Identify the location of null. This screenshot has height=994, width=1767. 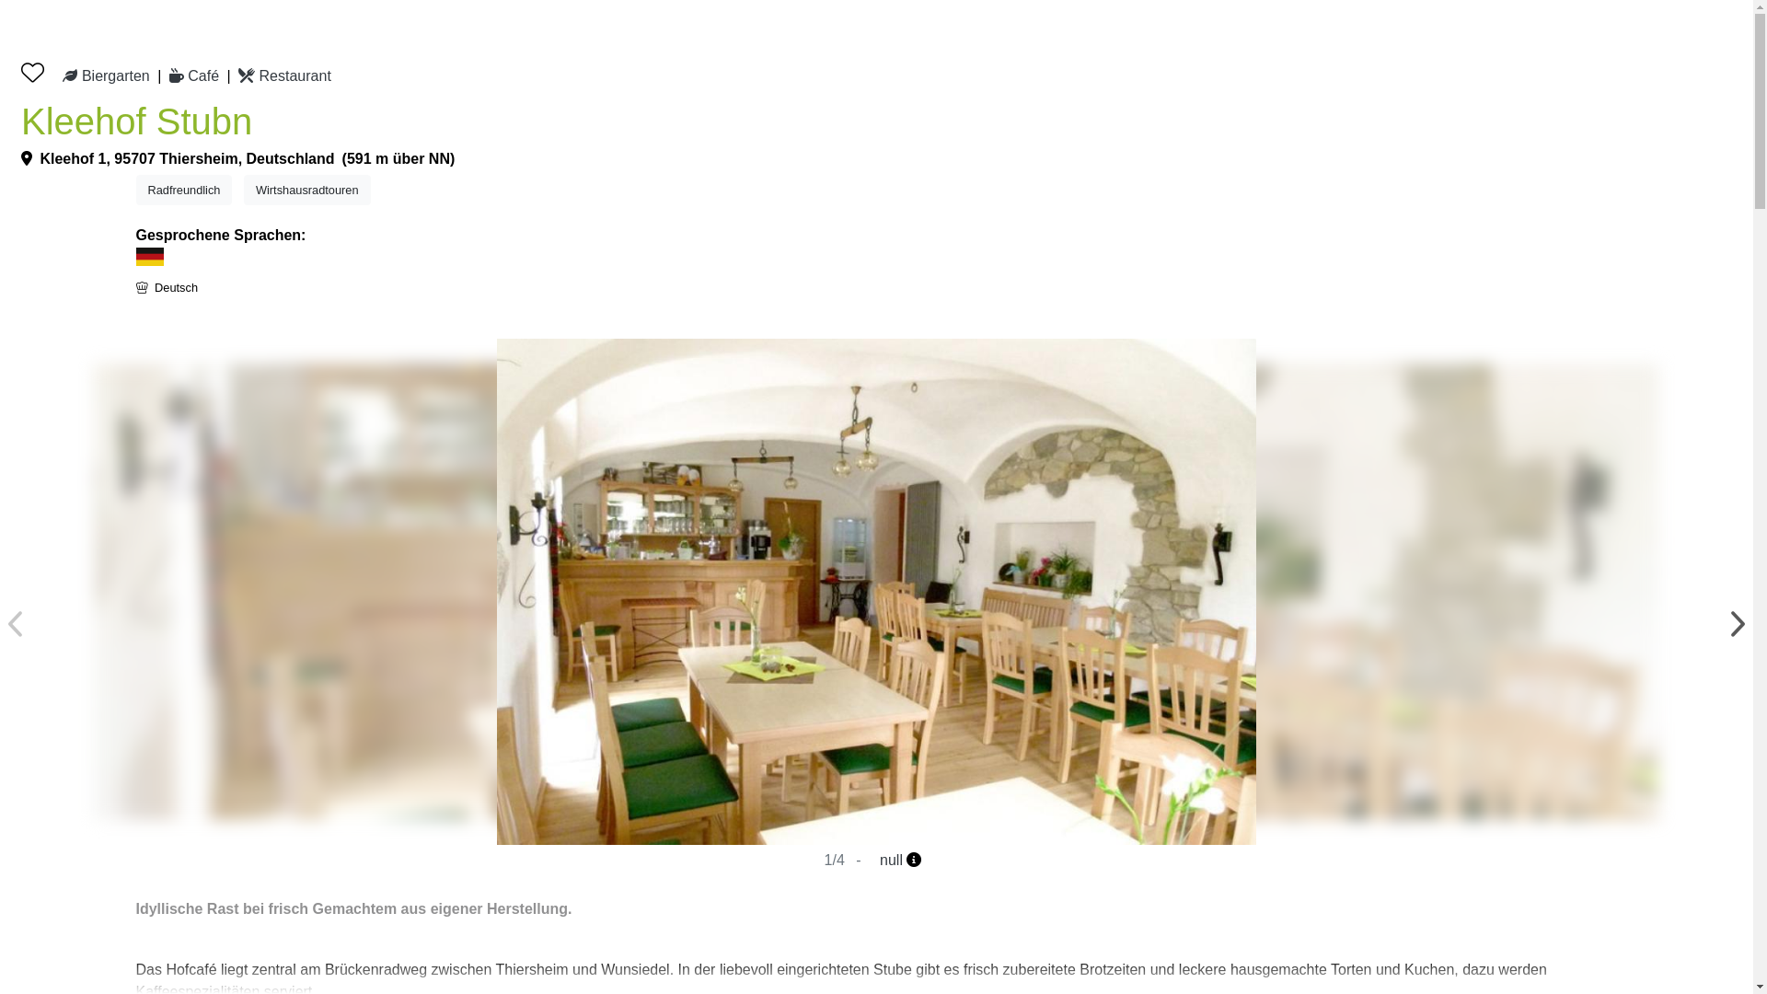
(877, 592).